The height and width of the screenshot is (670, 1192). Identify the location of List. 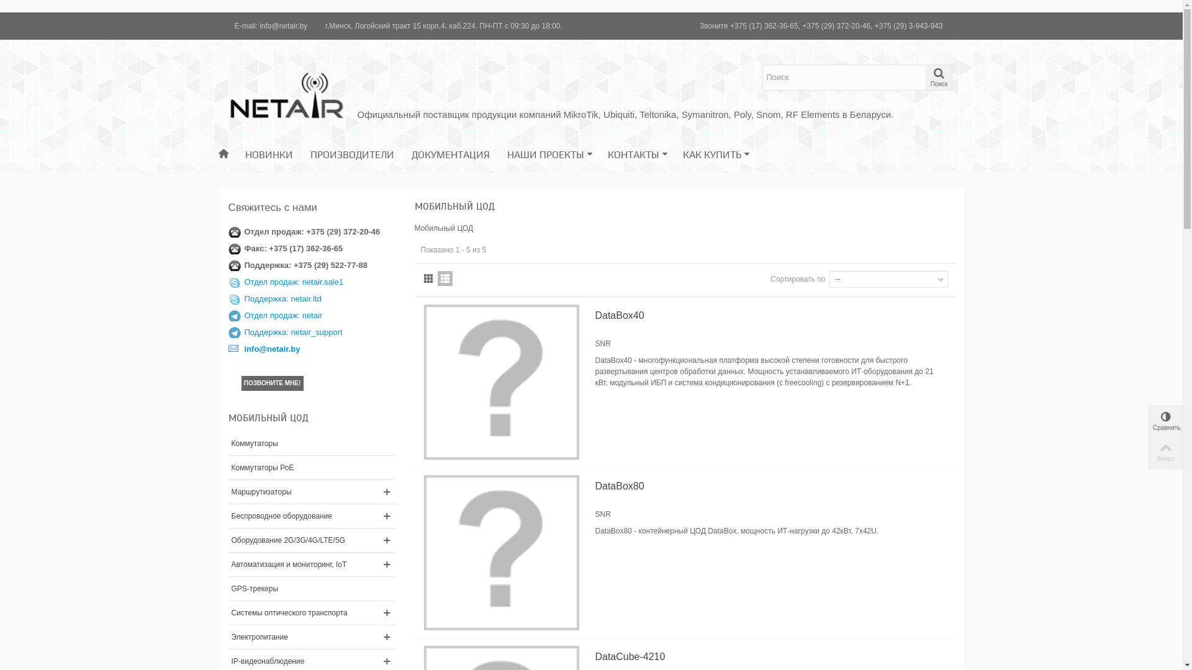
(445, 279).